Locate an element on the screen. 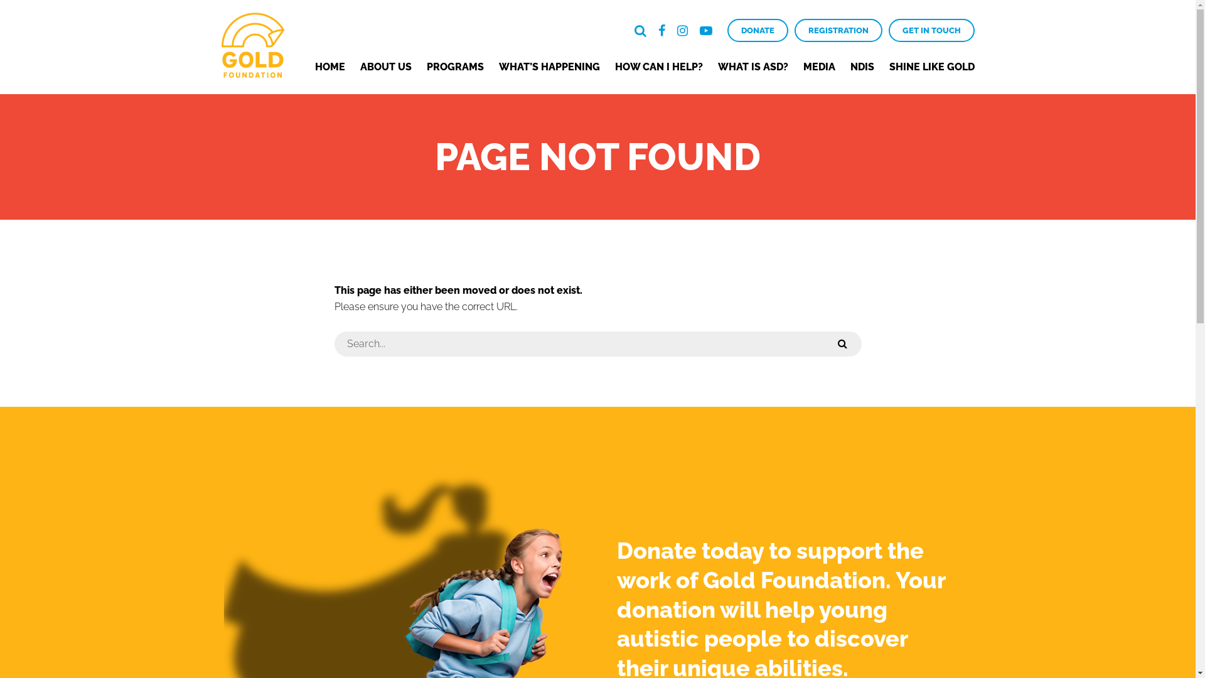 This screenshot has width=1205, height=678. NDIS is located at coordinates (862, 67).